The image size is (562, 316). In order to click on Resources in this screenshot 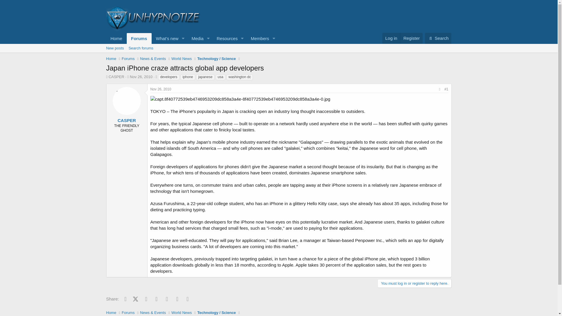, I will do `click(278, 48)`.